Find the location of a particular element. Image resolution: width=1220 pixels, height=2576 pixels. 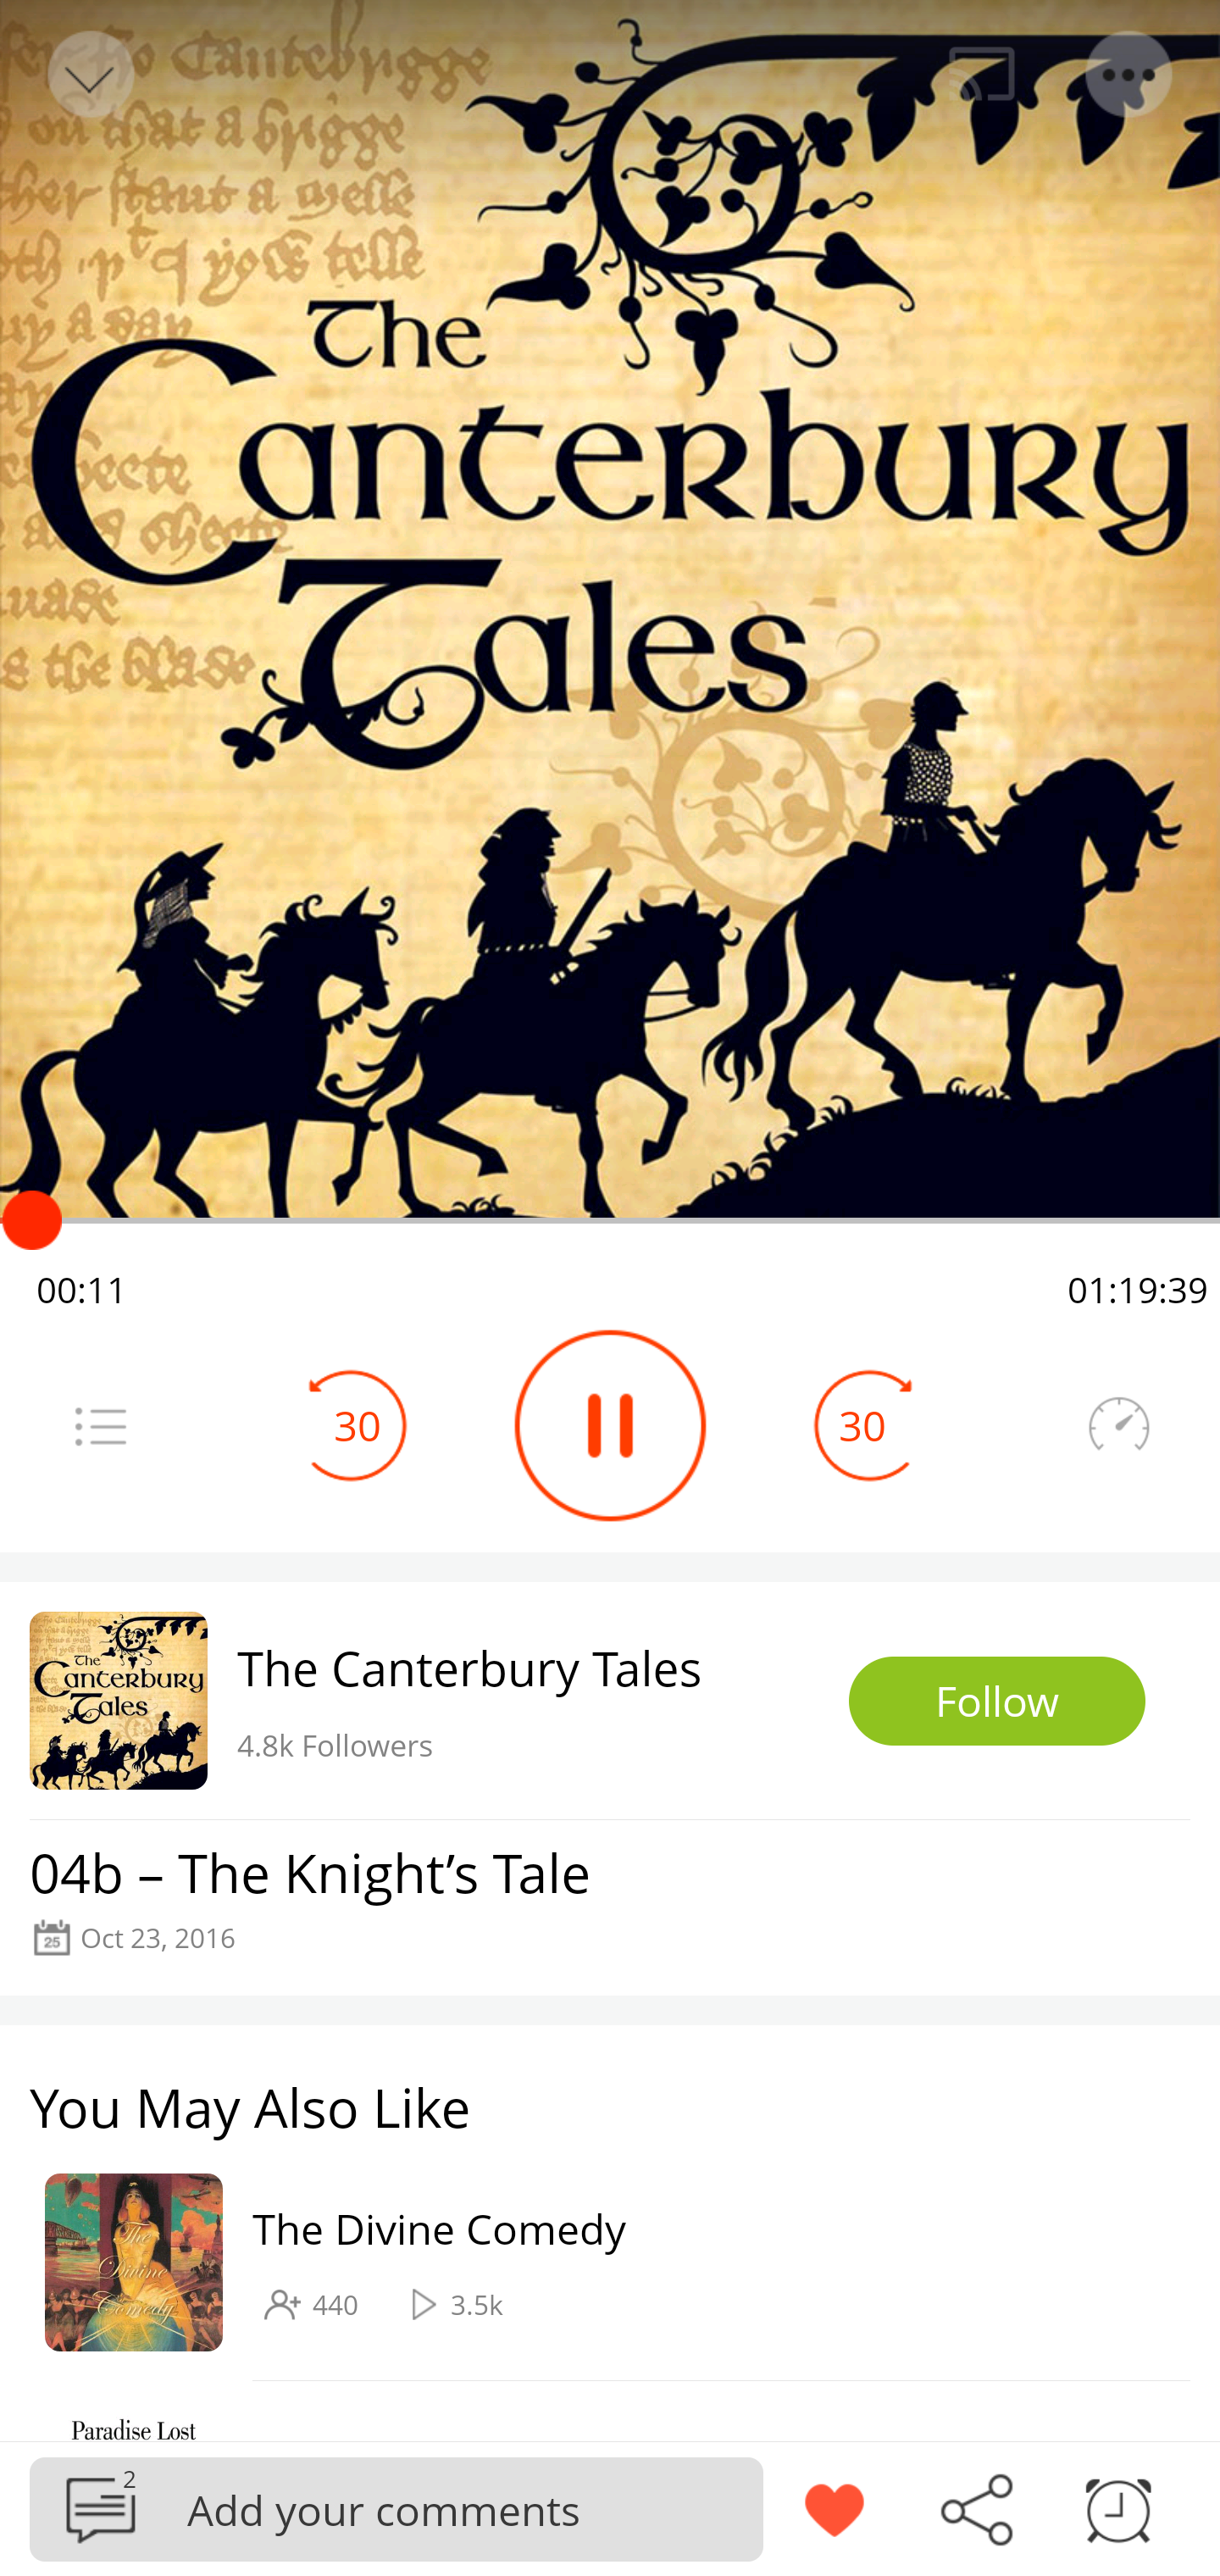

Share is located at coordinates (976, 2507).